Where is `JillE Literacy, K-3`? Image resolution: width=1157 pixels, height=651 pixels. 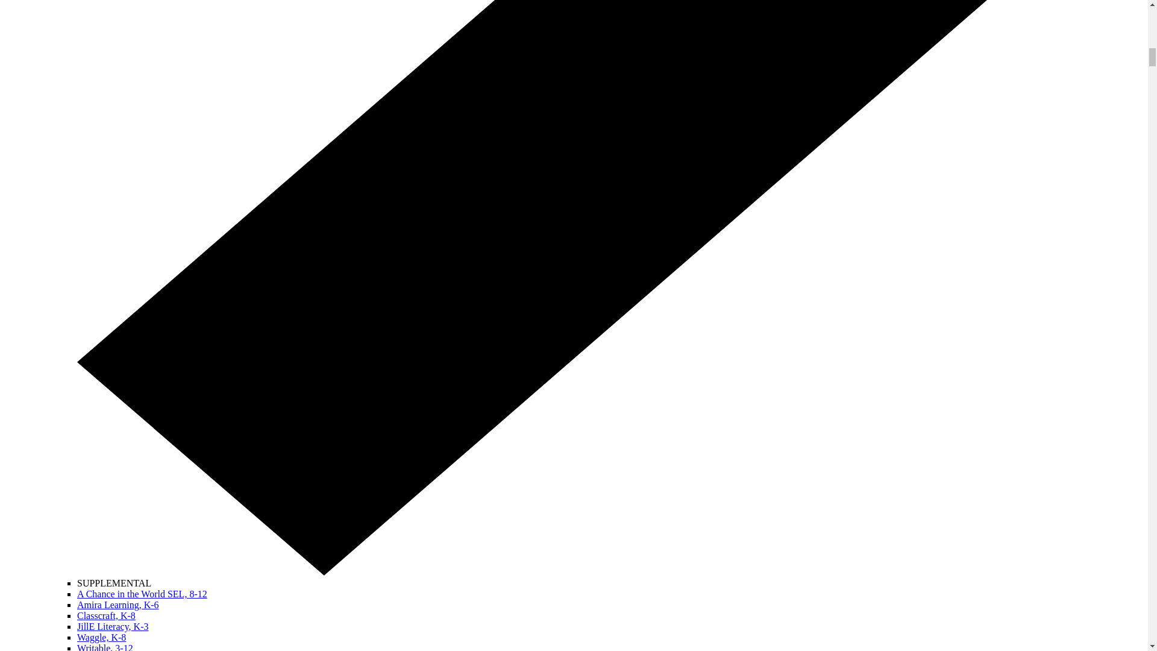
JillE Literacy, K-3 is located at coordinates (112, 626).